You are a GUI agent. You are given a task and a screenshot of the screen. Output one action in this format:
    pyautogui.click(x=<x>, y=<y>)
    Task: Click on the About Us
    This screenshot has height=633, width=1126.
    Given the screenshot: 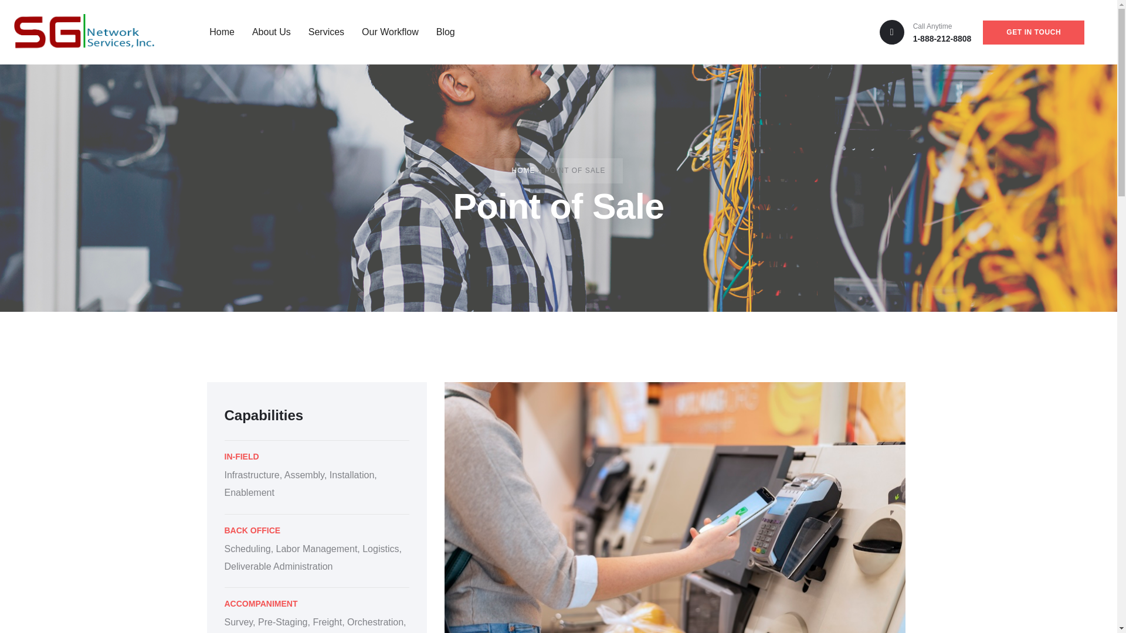 What is the action you would take?
    pyautogui.click(x=266, y=32)
    